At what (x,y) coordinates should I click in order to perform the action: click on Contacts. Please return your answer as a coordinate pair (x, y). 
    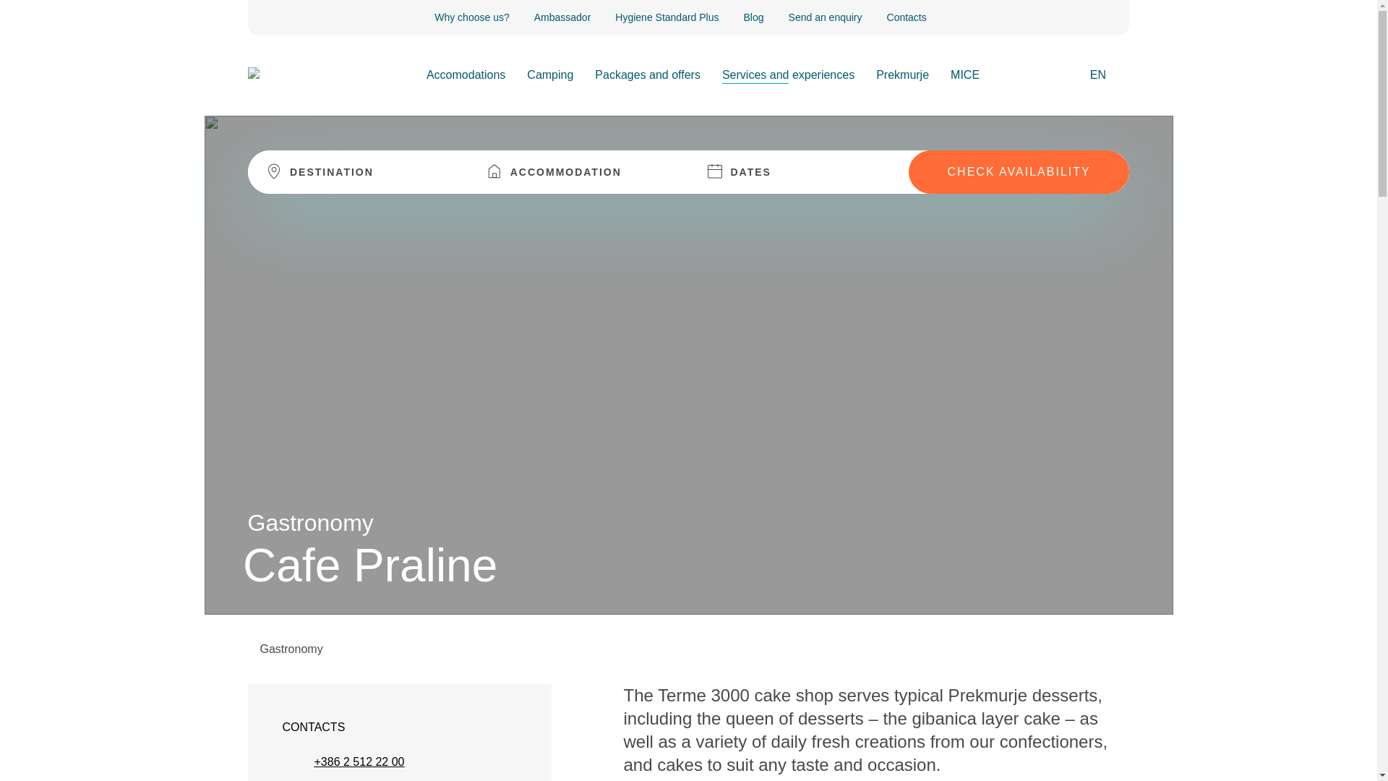
    Looking at the image, I should click on (907, 17).